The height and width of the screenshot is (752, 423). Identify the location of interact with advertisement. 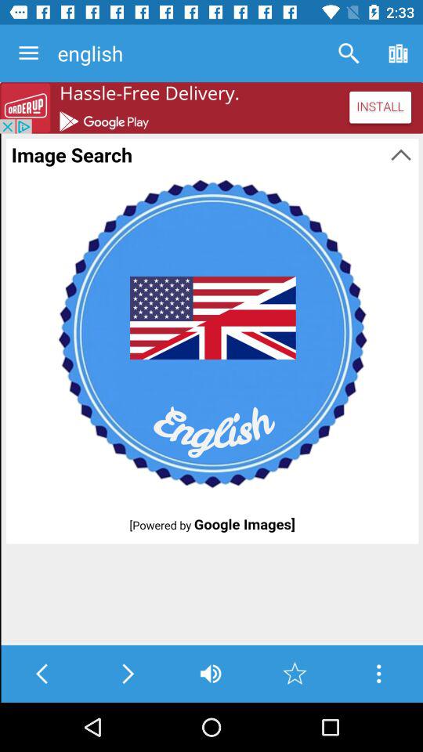
(211, 108).